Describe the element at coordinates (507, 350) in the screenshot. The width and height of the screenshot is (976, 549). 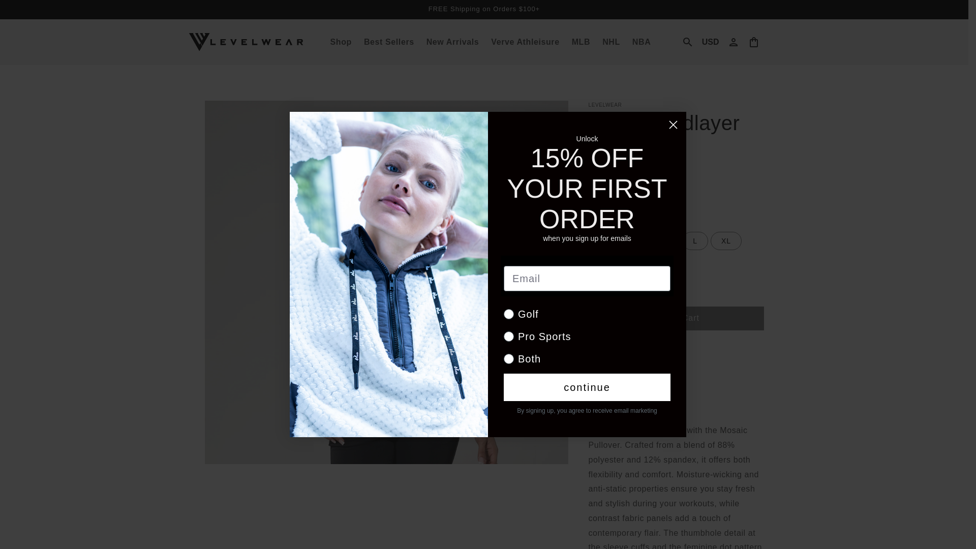
I see `on` at that location.